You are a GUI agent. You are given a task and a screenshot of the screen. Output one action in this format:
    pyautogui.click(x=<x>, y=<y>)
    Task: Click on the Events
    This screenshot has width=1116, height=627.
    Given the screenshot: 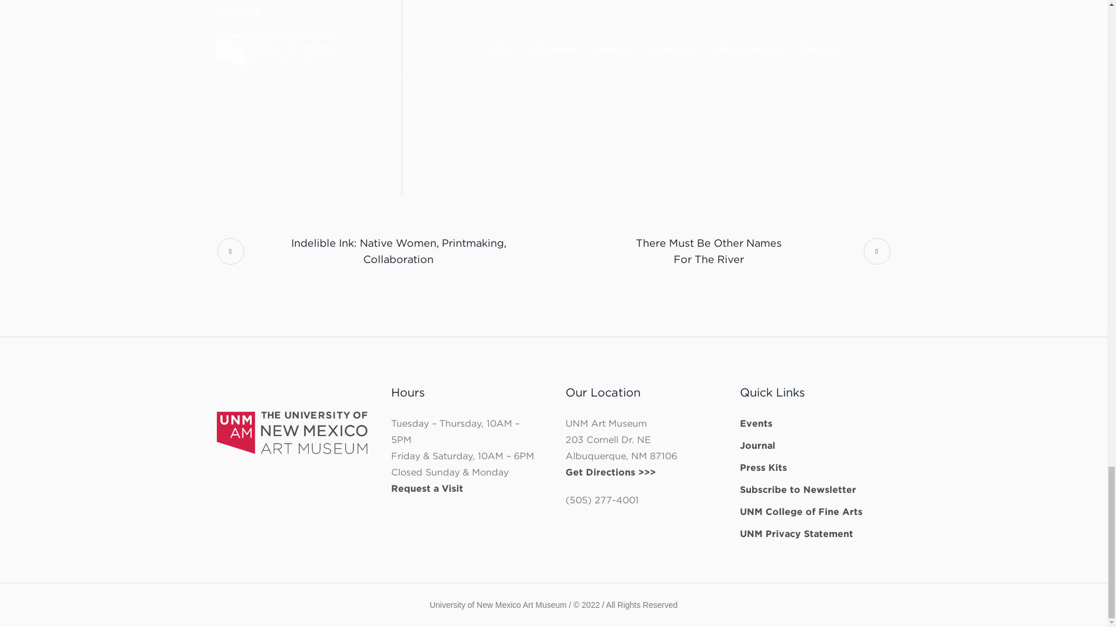 What is the action you would take?
    pyautogui.click(x=757, y=445)
    